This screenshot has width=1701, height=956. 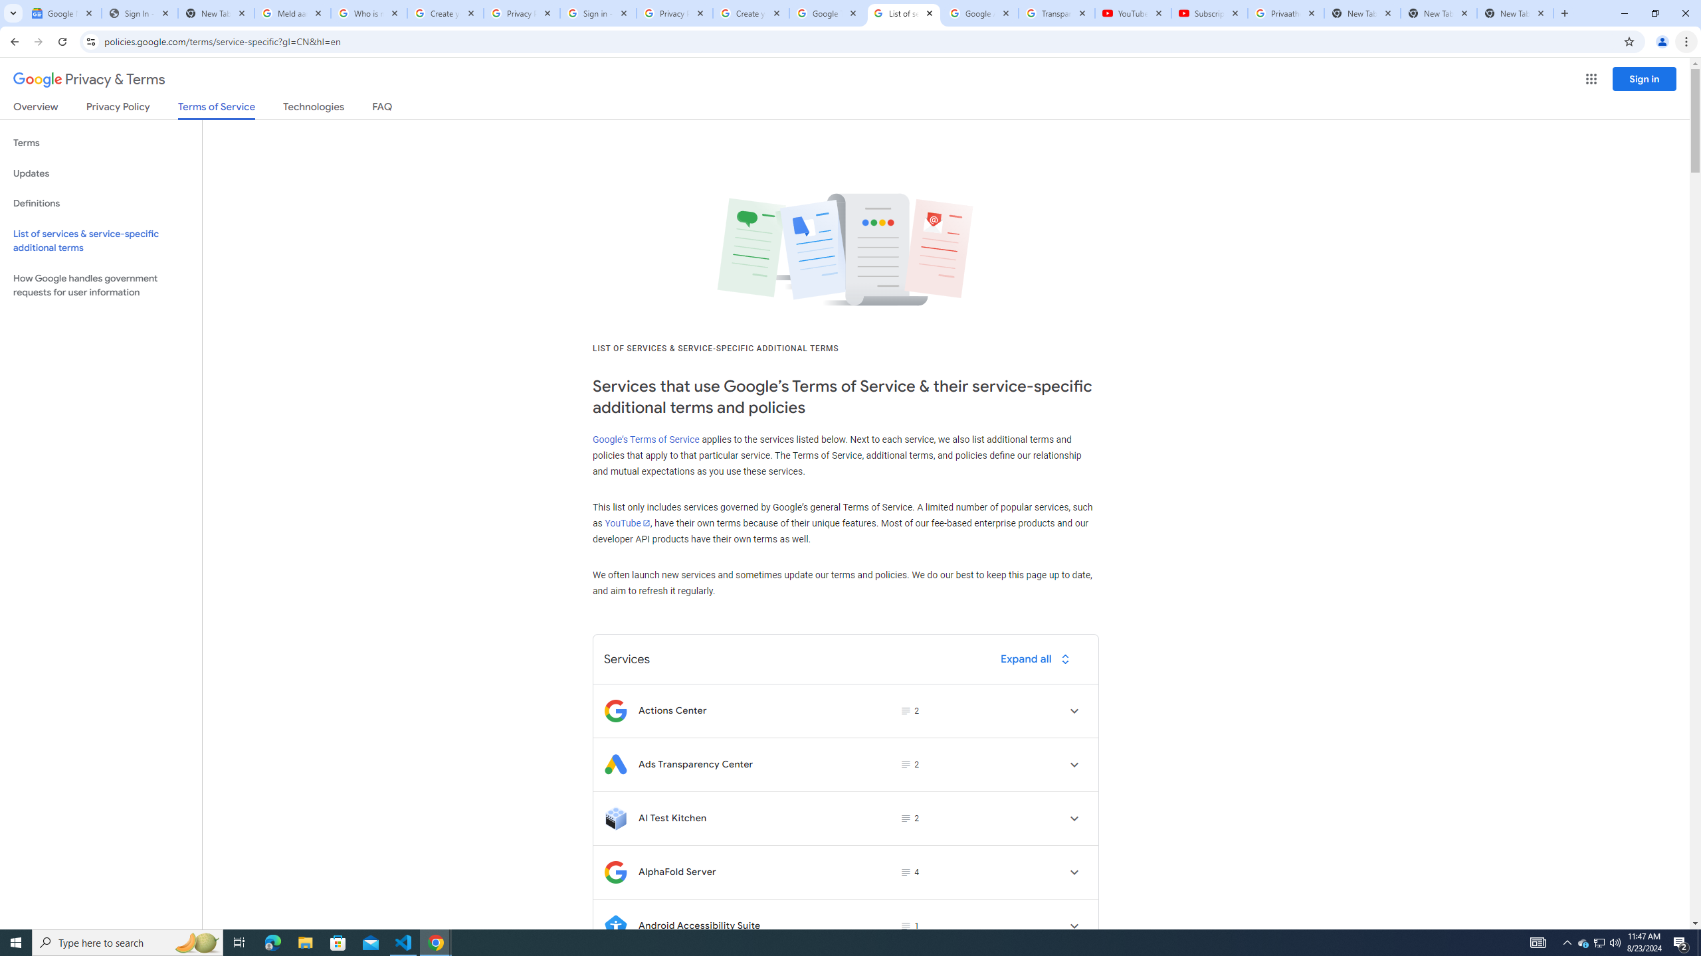 I want to click on Sign in - Google Accounts, so click(x=598, y=13).